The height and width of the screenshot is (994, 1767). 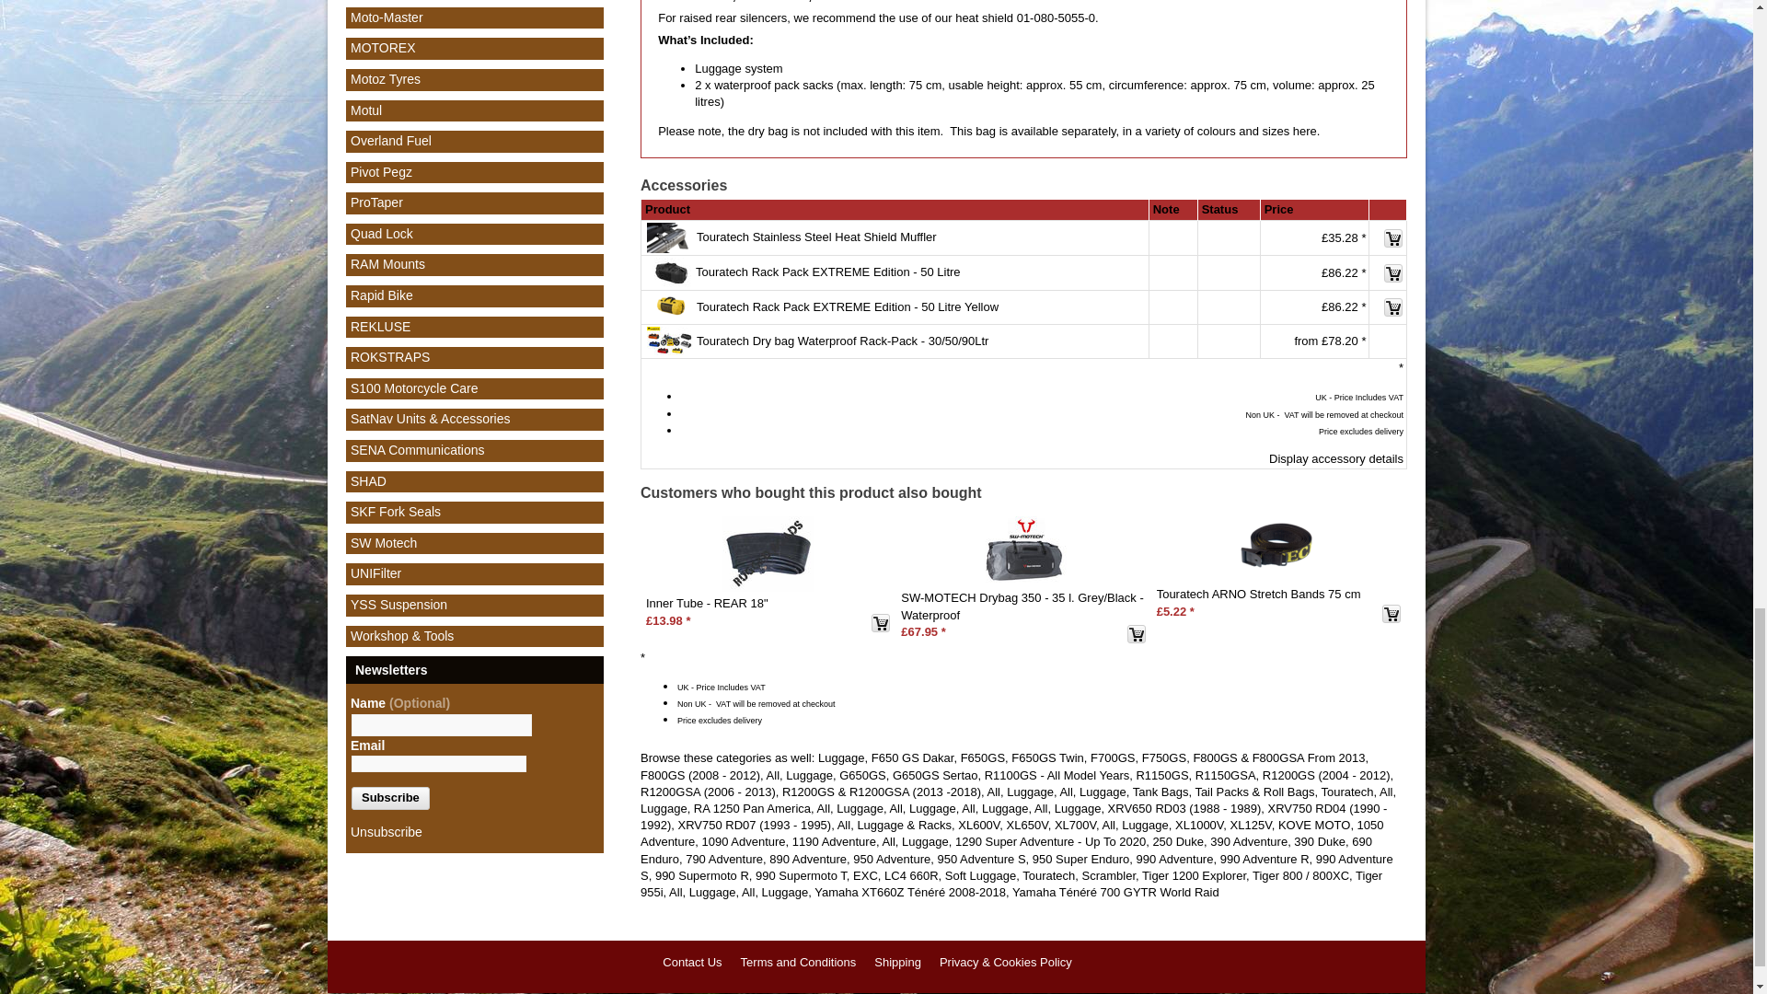 What do you see at coordinates (1228, 308) in the screenshot?
I see `In stock` at bounding box center [1228, 308].